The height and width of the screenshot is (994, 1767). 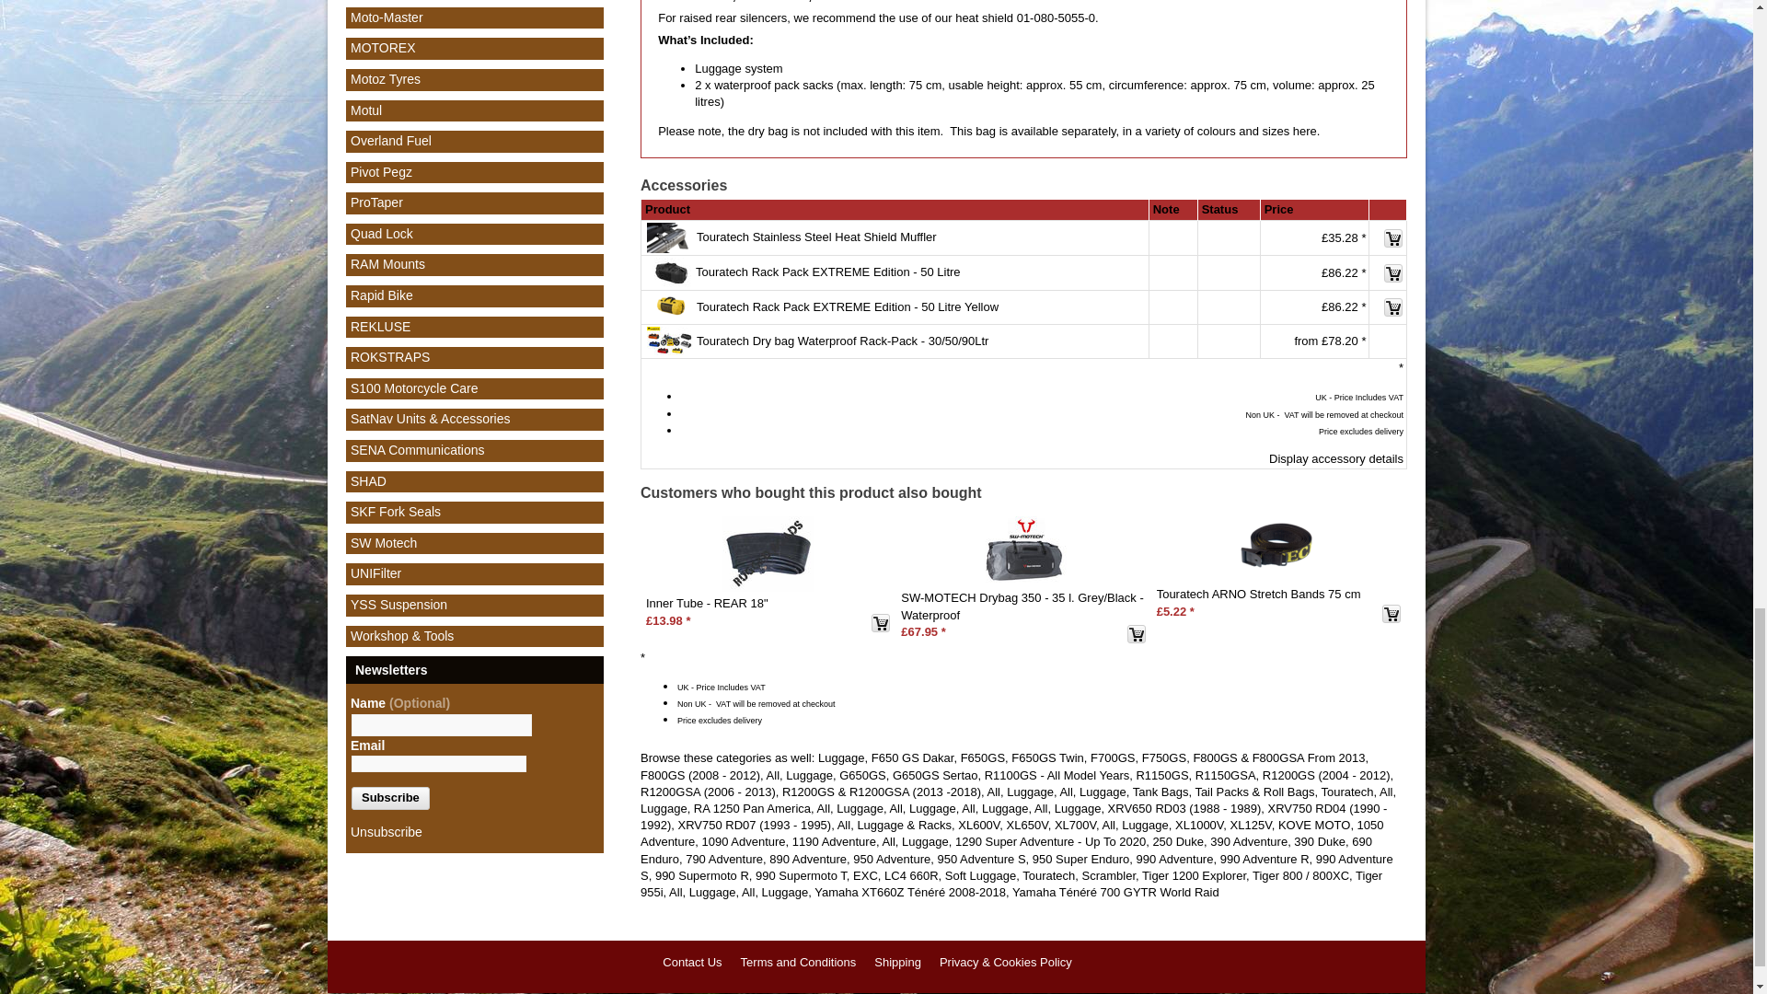 What do you see at coordinates (1228, 308) in the screenshot?
I see `In stock` at bounding box center [1228, 308].